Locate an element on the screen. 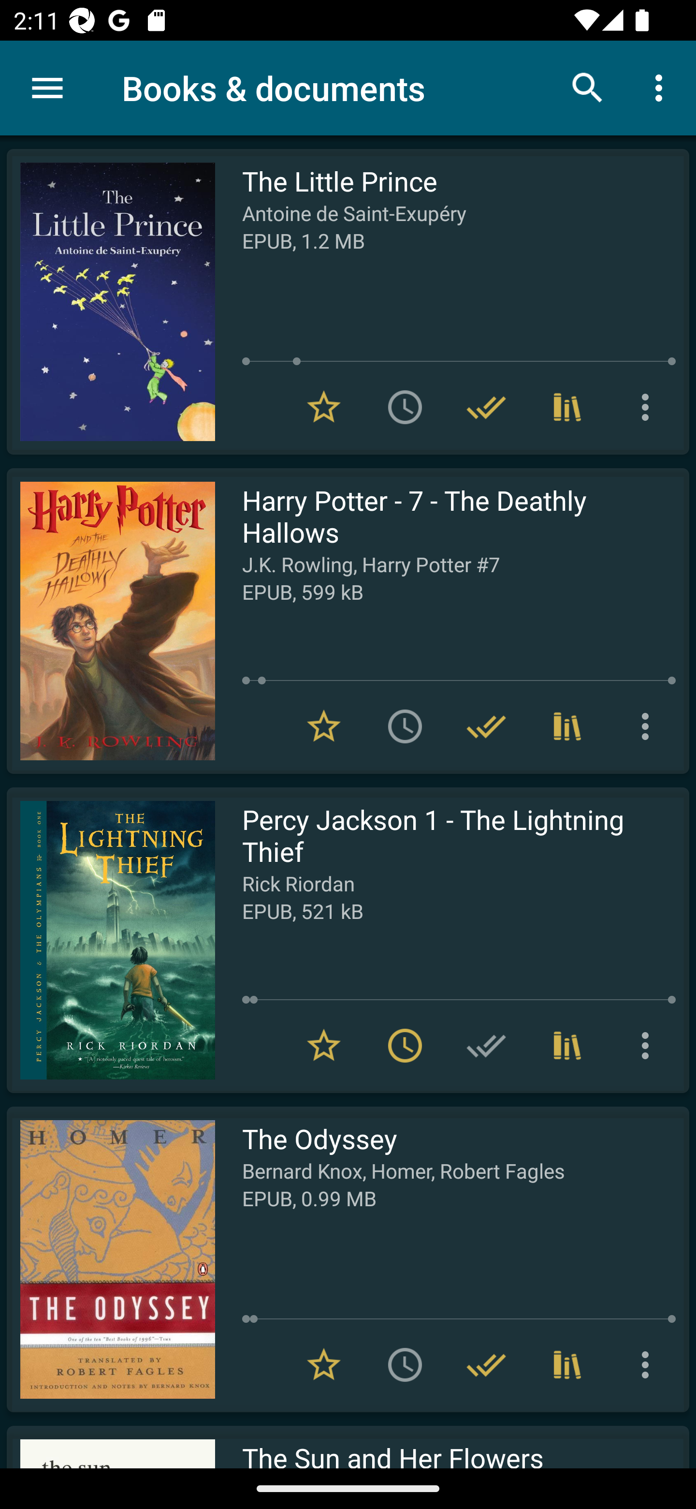 The width and height of the screenshot is (696, 1509). More options is located at coordinates (662, 87).